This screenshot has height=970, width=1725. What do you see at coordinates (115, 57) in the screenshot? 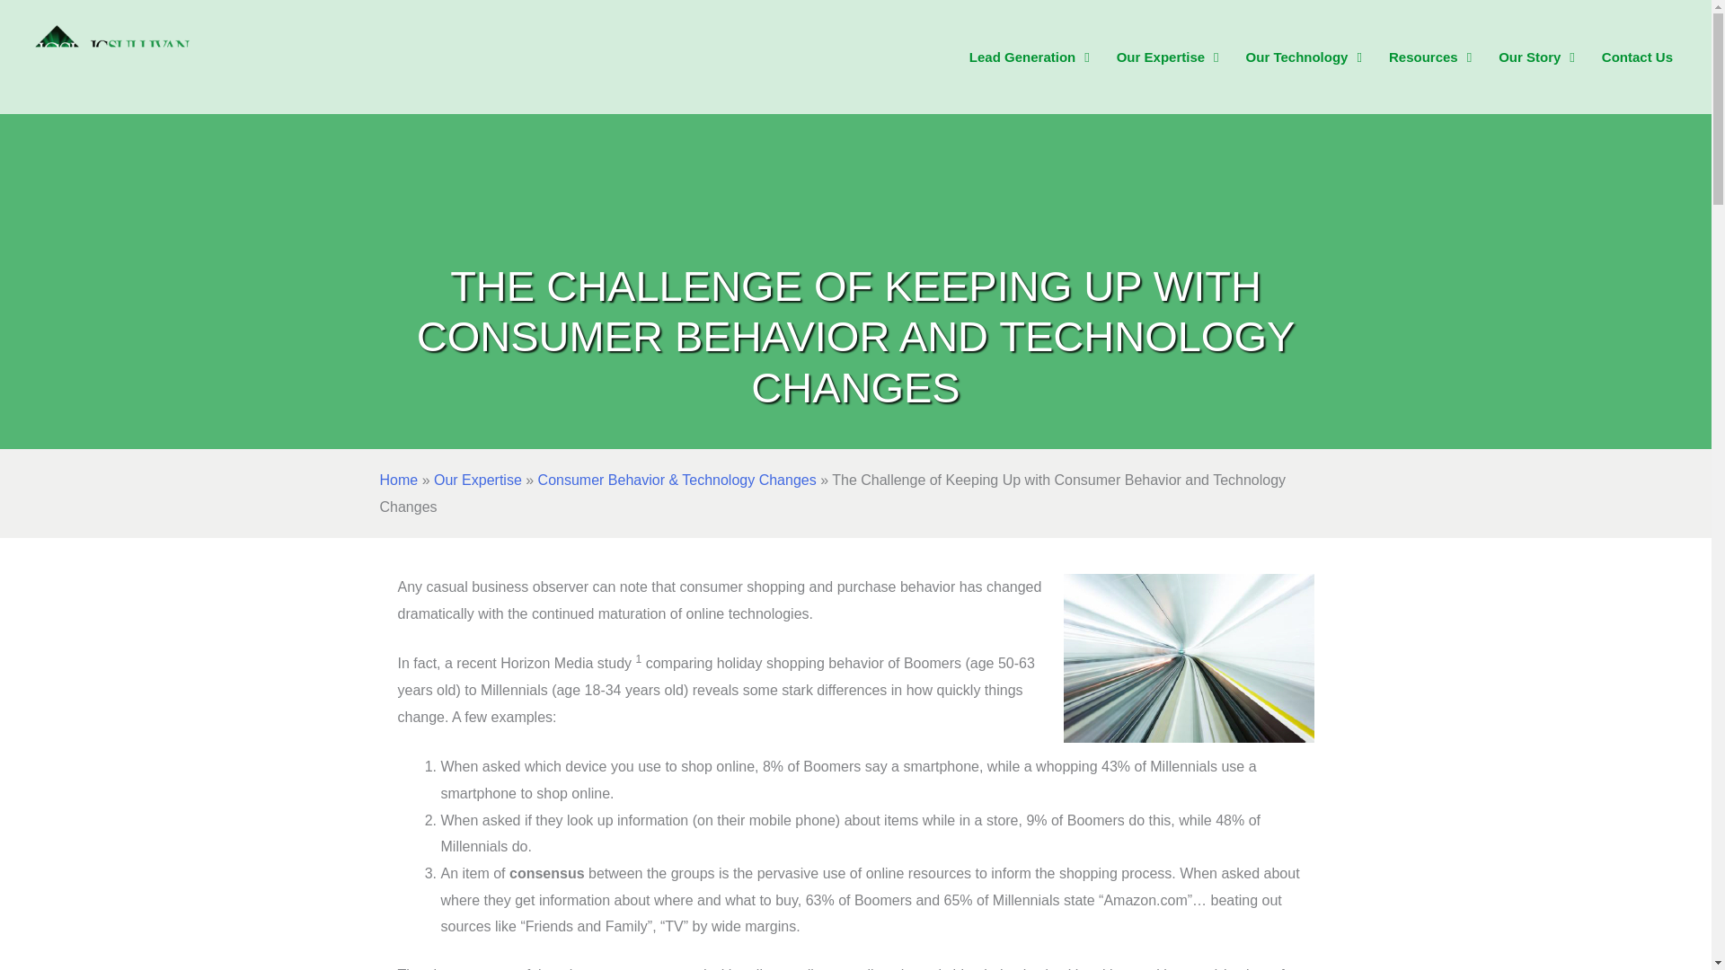
I see `JGSullivan Interactive` at bounding box center [115, 57].